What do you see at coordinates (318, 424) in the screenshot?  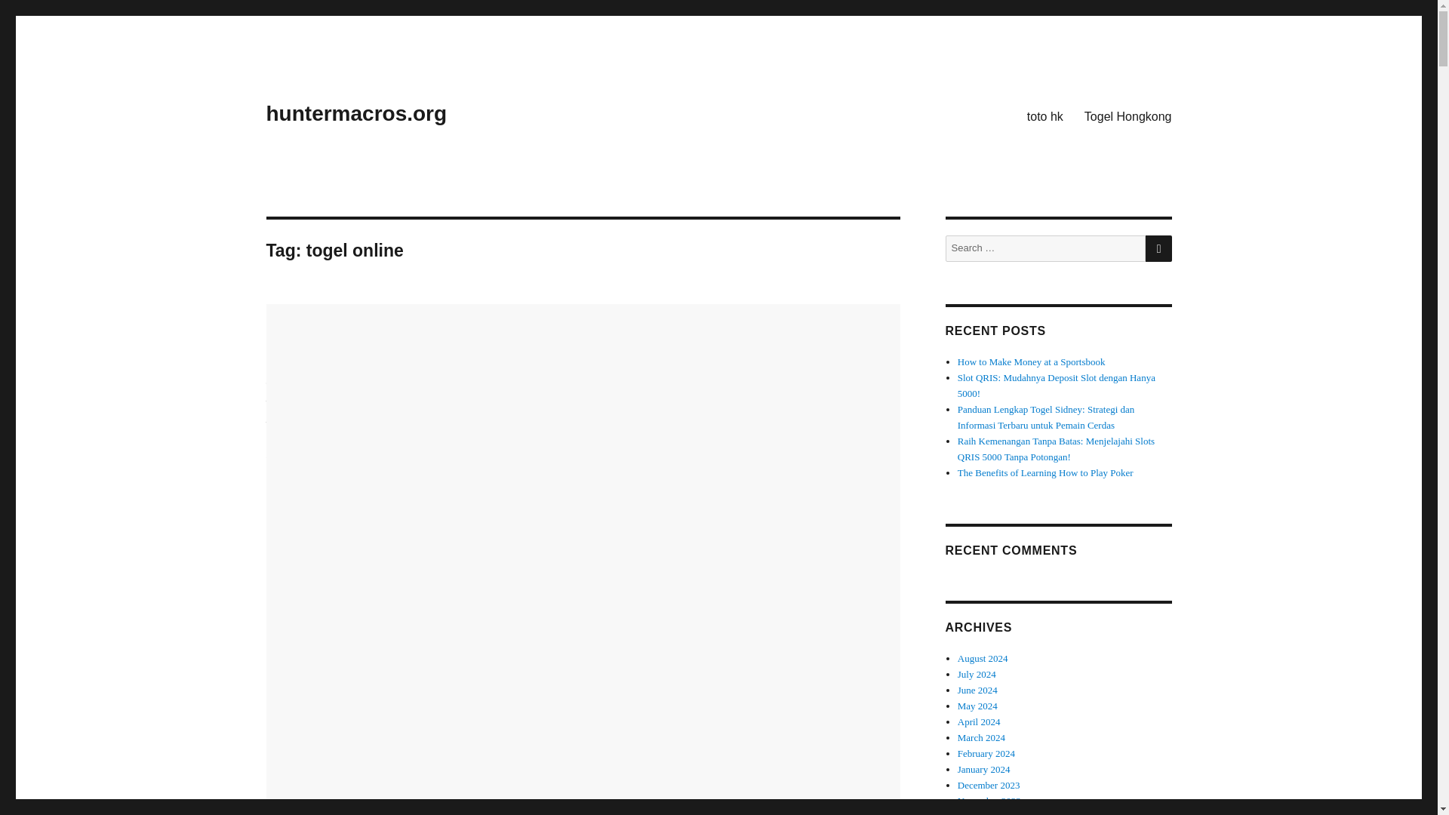 I see `togel hari ini` at bounding box center [318, 424].